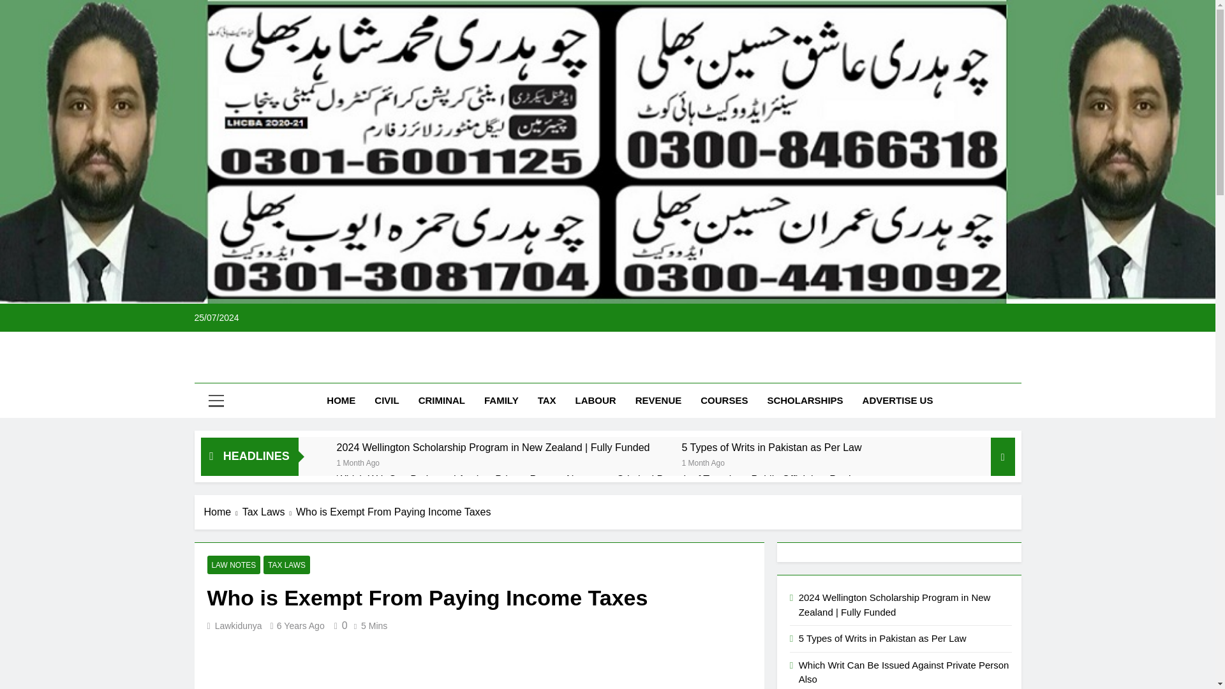 The height and width of the screenshot is (689, 1225). Describe the element at coordinates (658, 400) in the screenshot. I see `REVENUE` at that location.